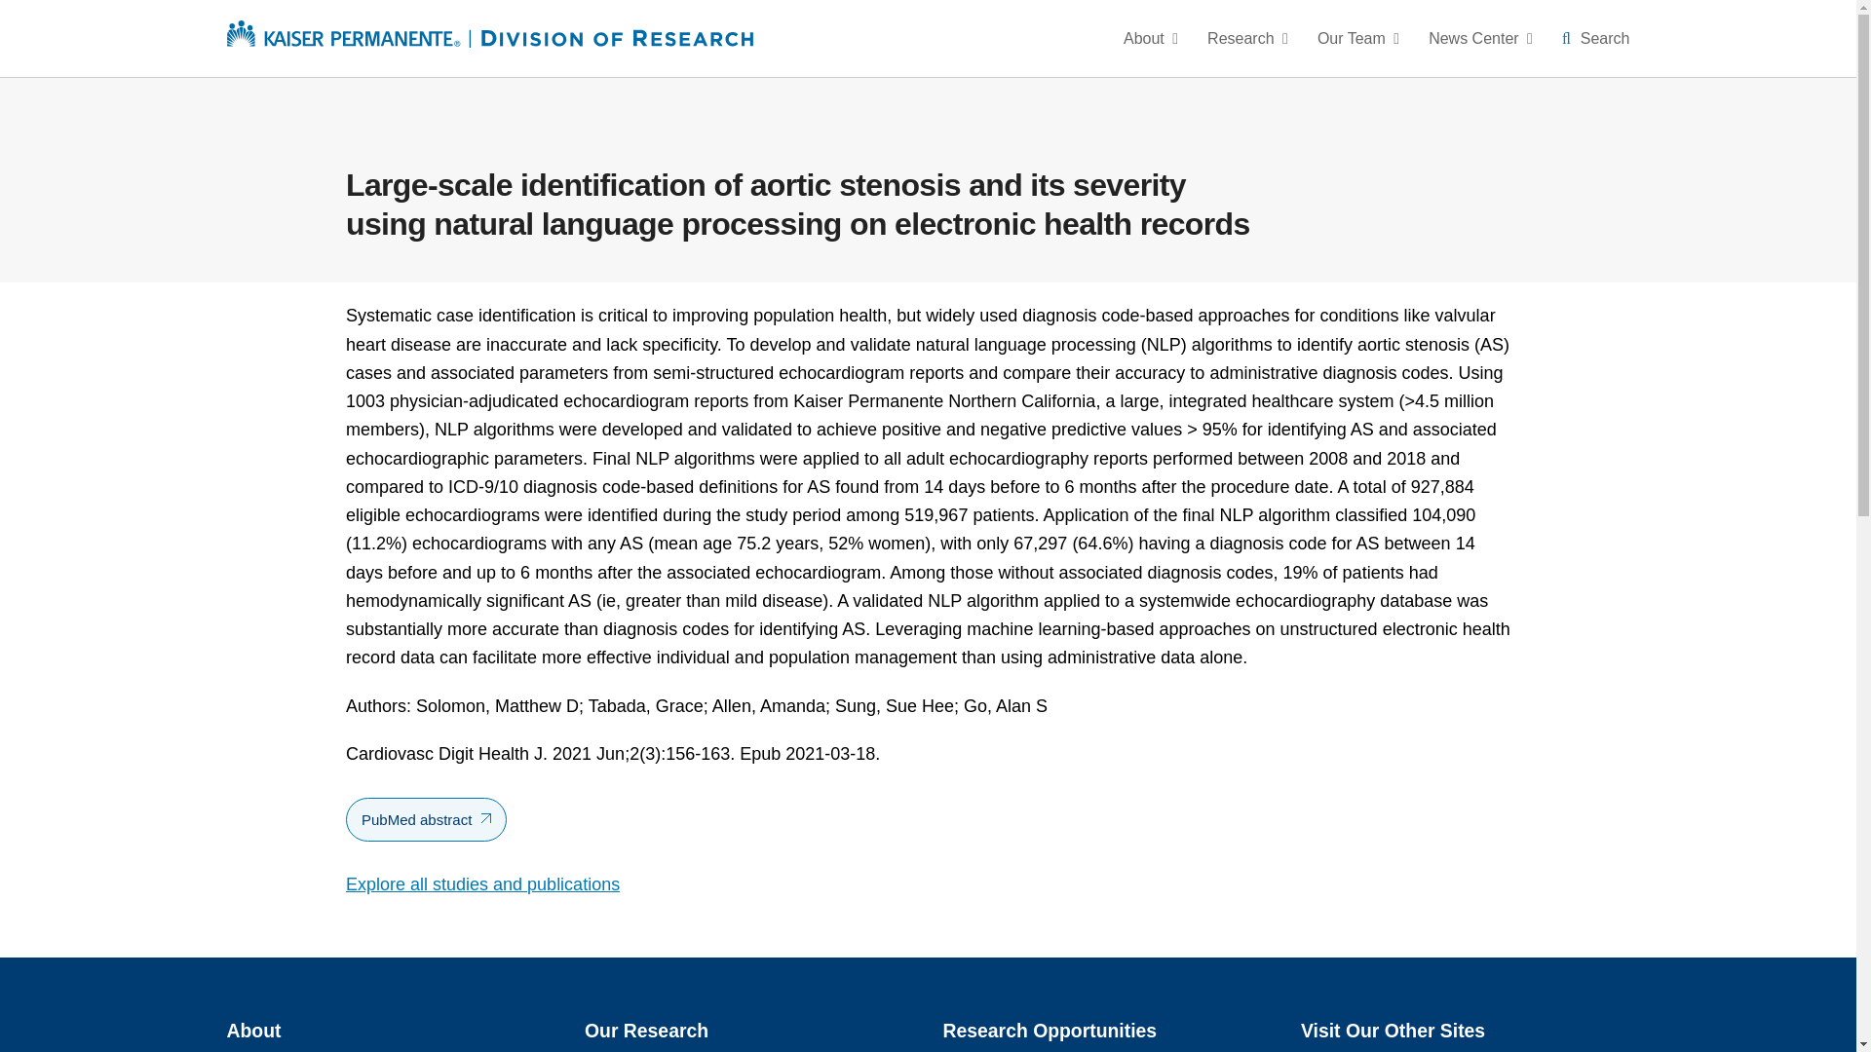 The width and height of the screenshot is (1871, 1052). What do you see at coordinates (1247, 39) in the screenshot?
I see `Research` at bounding box center [1247, 39].